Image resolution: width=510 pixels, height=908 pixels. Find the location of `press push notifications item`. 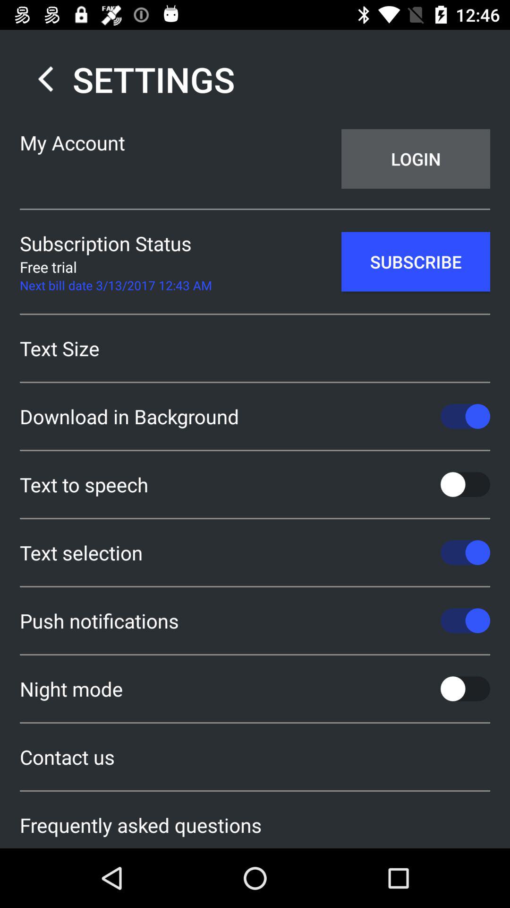

press push notifications item is located at coordinates (255, 620).